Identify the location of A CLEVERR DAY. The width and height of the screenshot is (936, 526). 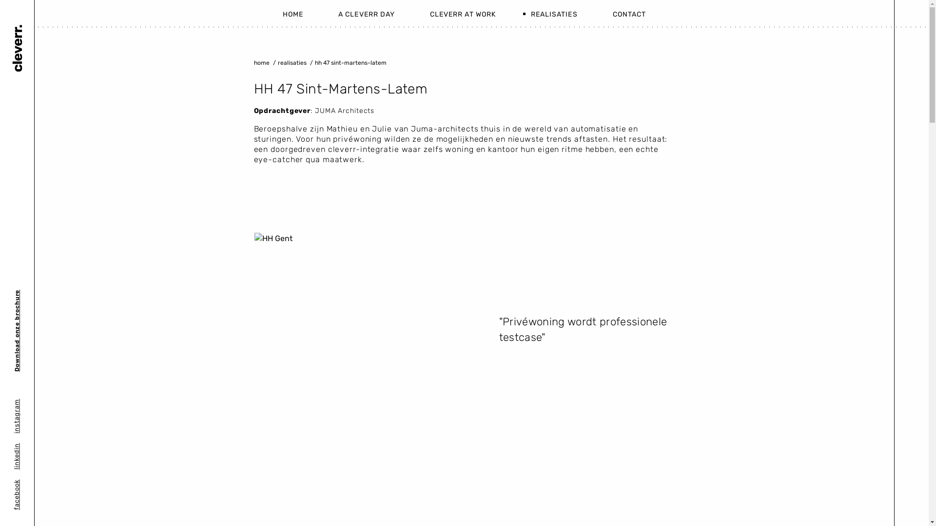
(367, 14).